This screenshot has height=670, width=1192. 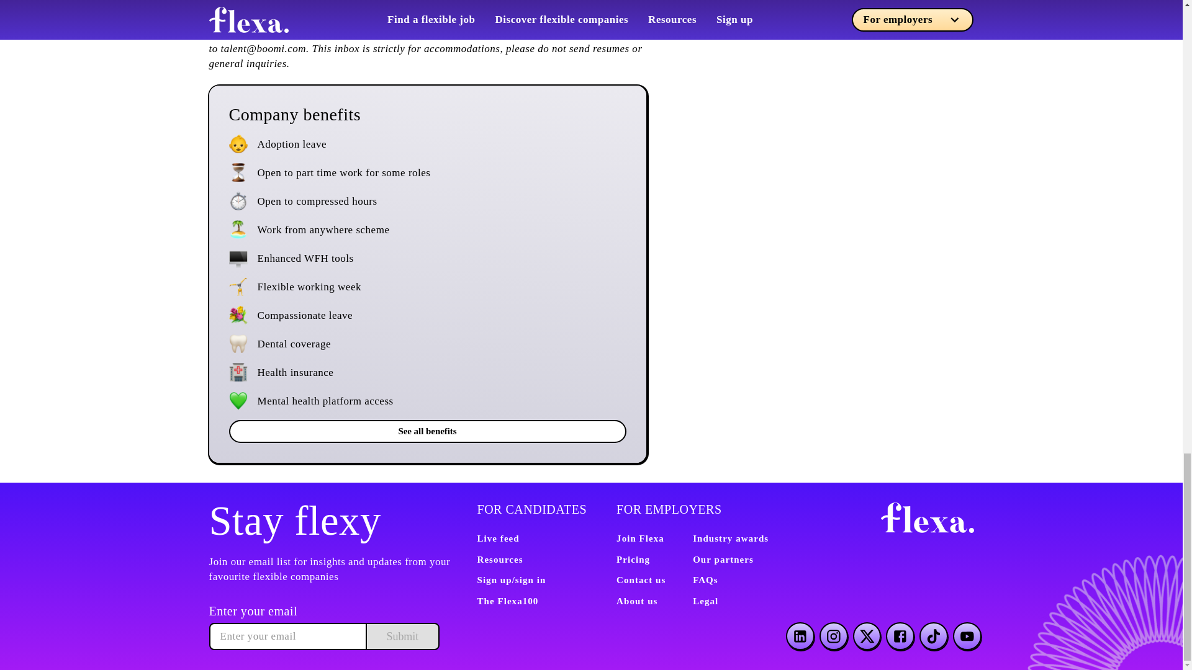 What do you see at coordinates (498, 538) in the screenshot?
I see `Live feed` at bounding box center [498, 538].